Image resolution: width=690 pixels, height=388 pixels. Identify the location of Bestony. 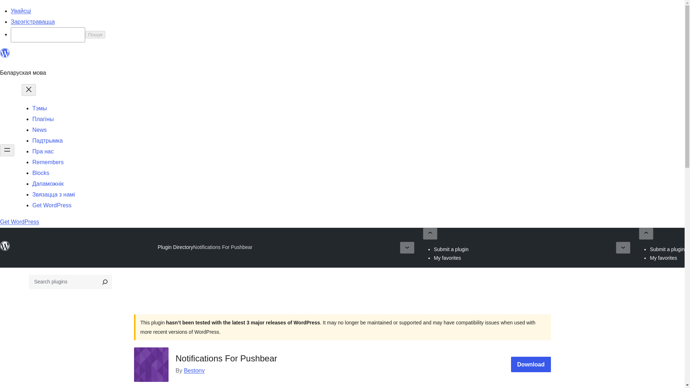
(194, 370).